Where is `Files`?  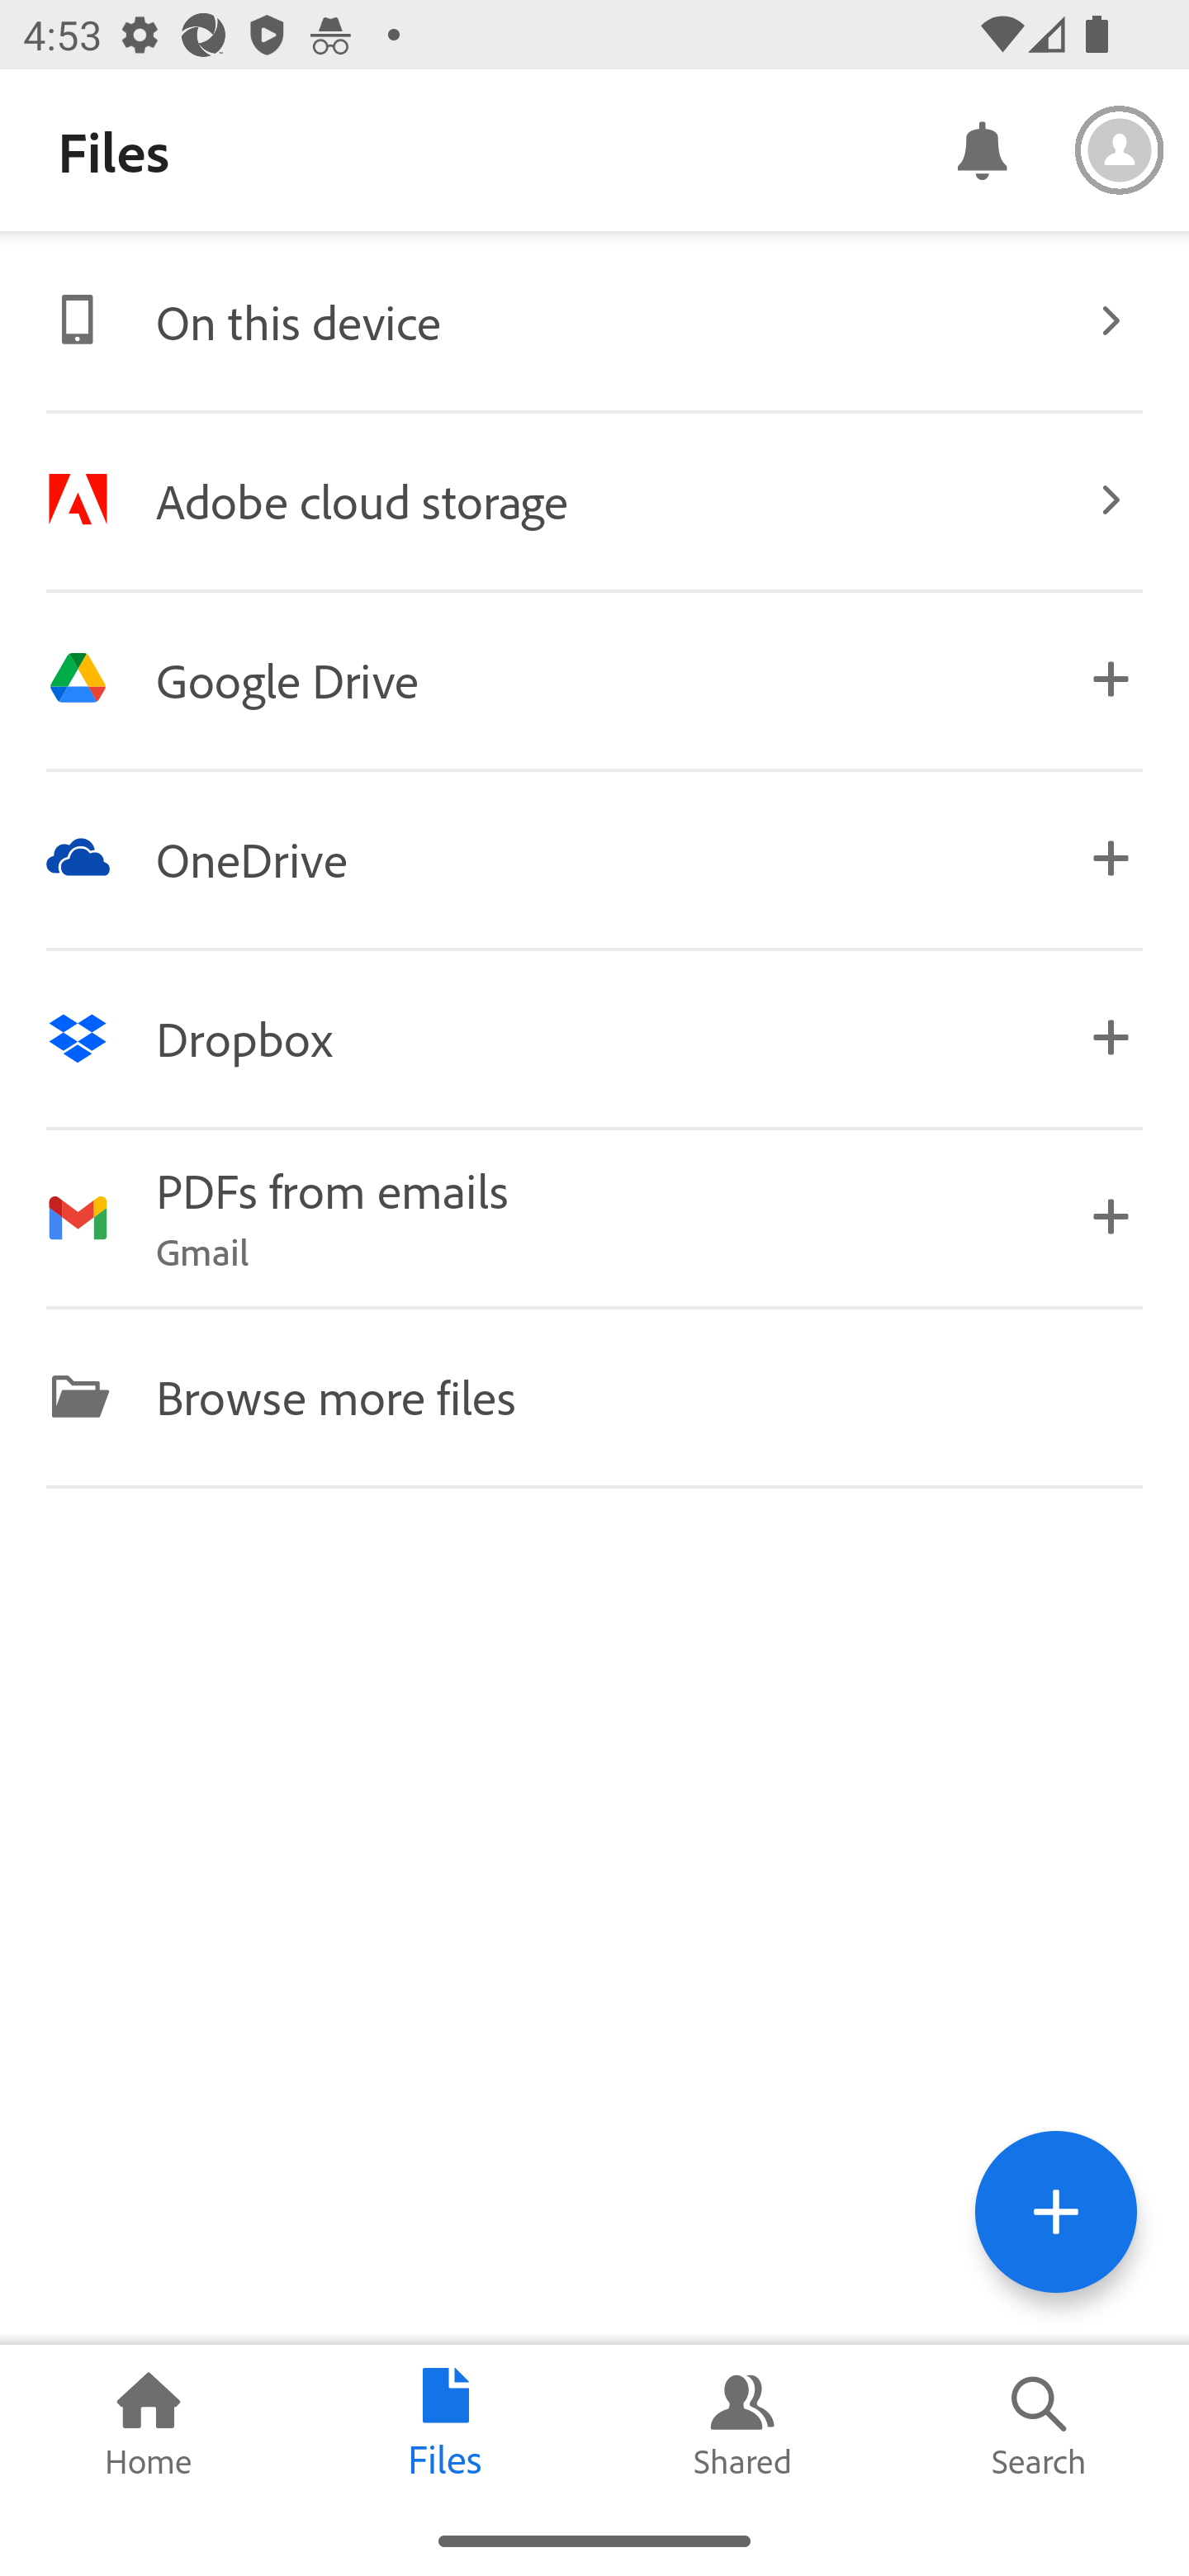
Files is located at coordinates (446, 2425).